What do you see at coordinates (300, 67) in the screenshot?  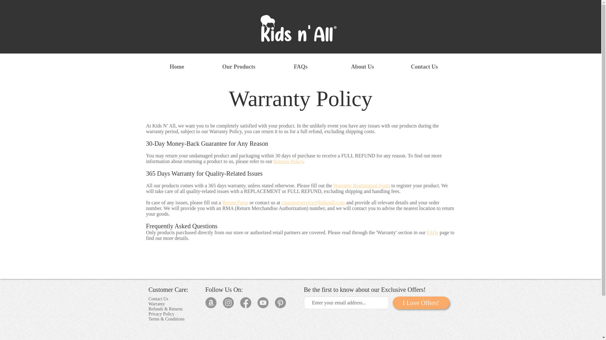 I see `FAQs` at bounding box center [300, 67].